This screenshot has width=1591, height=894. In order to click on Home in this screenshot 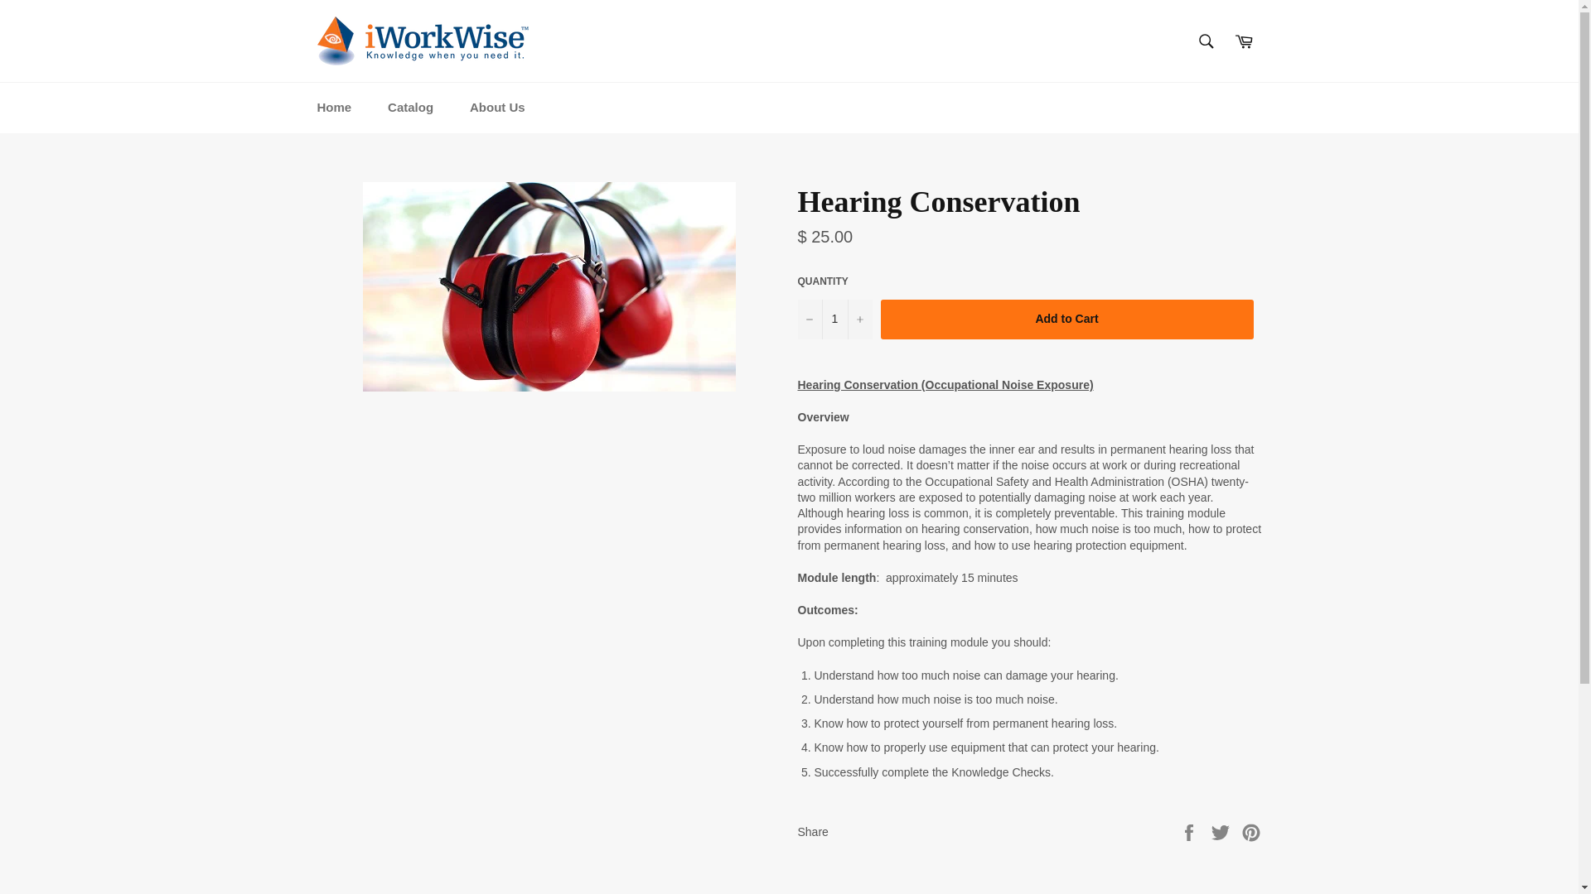, I will do `click(333, 108)`.